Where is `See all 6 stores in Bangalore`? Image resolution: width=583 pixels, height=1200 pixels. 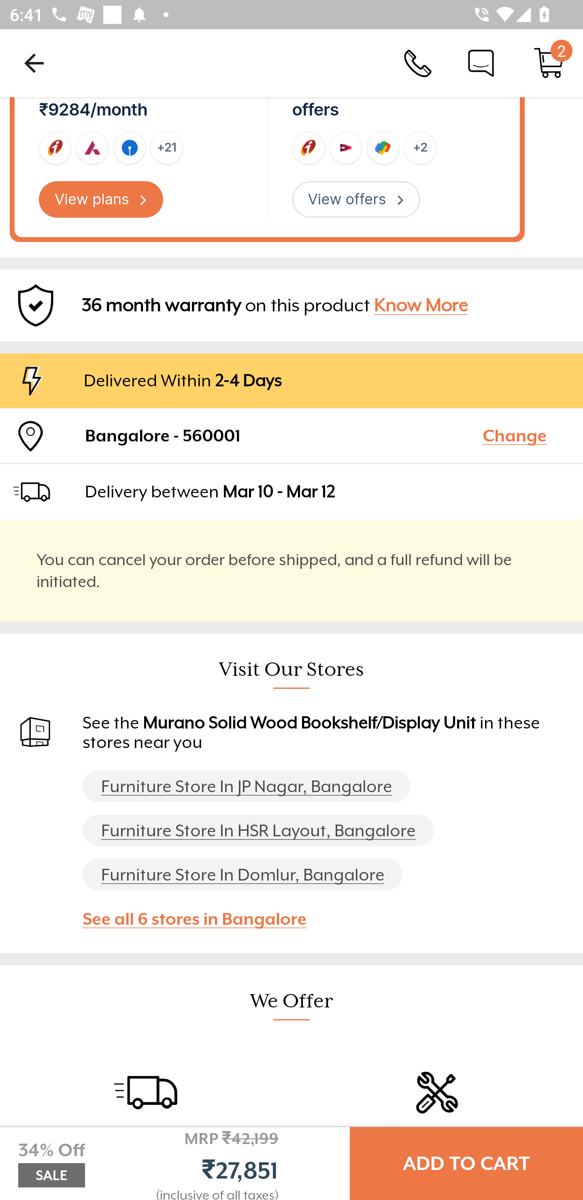
See all 6 stores in Bangalore is located at coordinates (201, 919).